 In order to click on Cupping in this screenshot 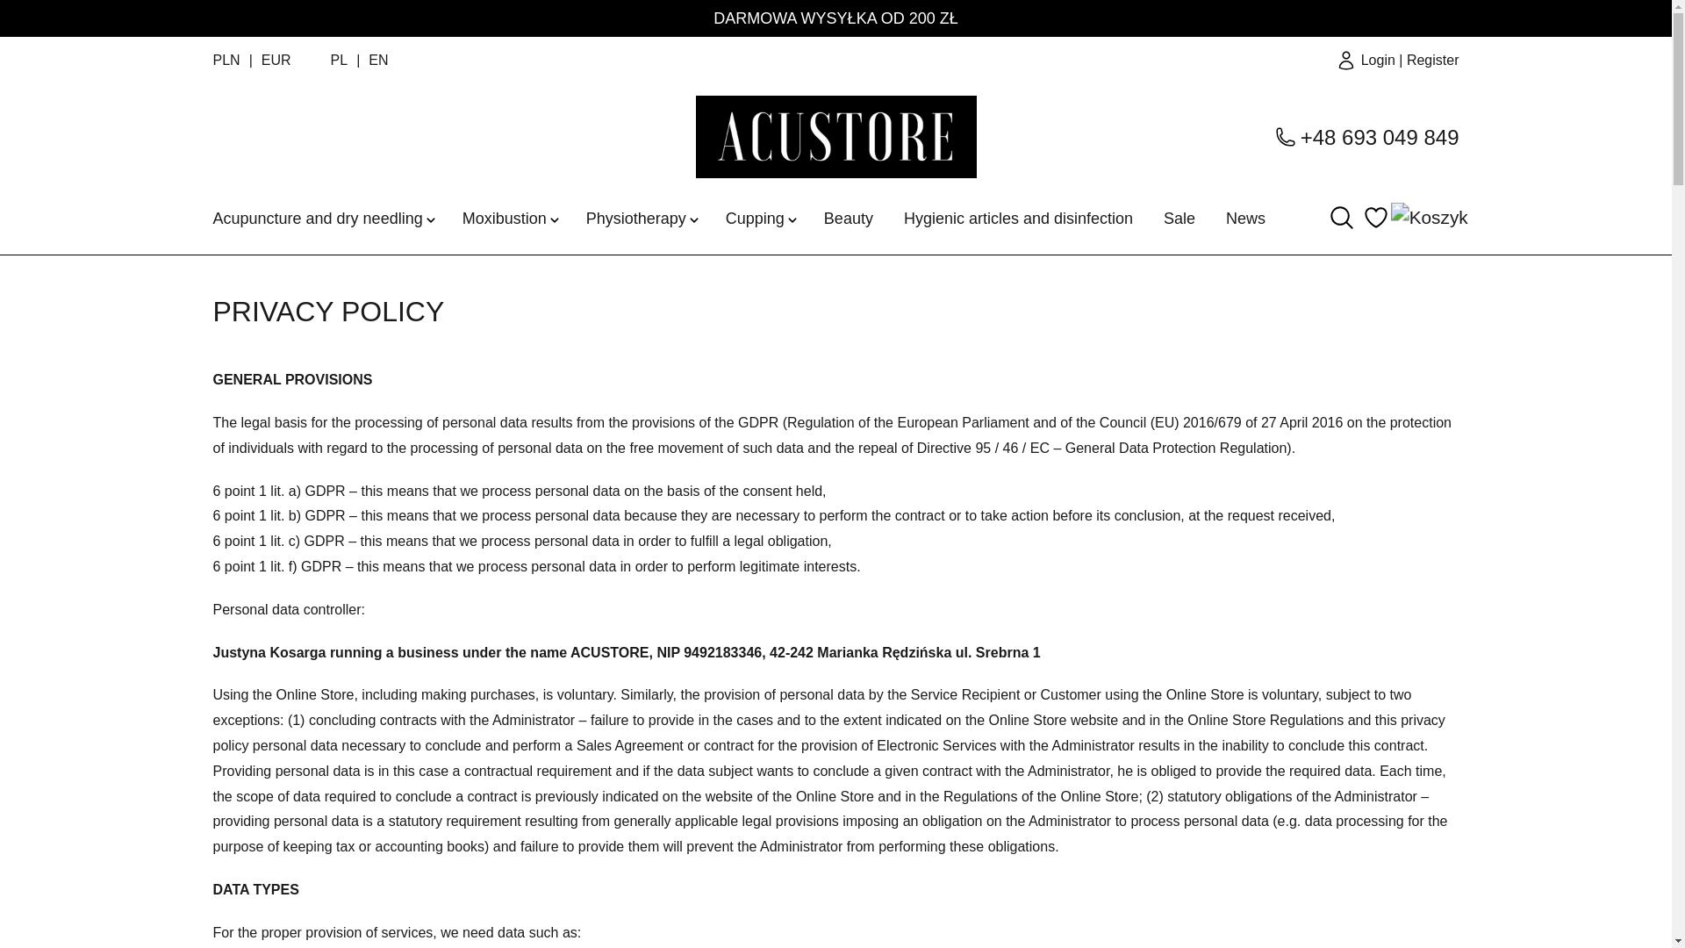, I will do `click(755, 218)`.